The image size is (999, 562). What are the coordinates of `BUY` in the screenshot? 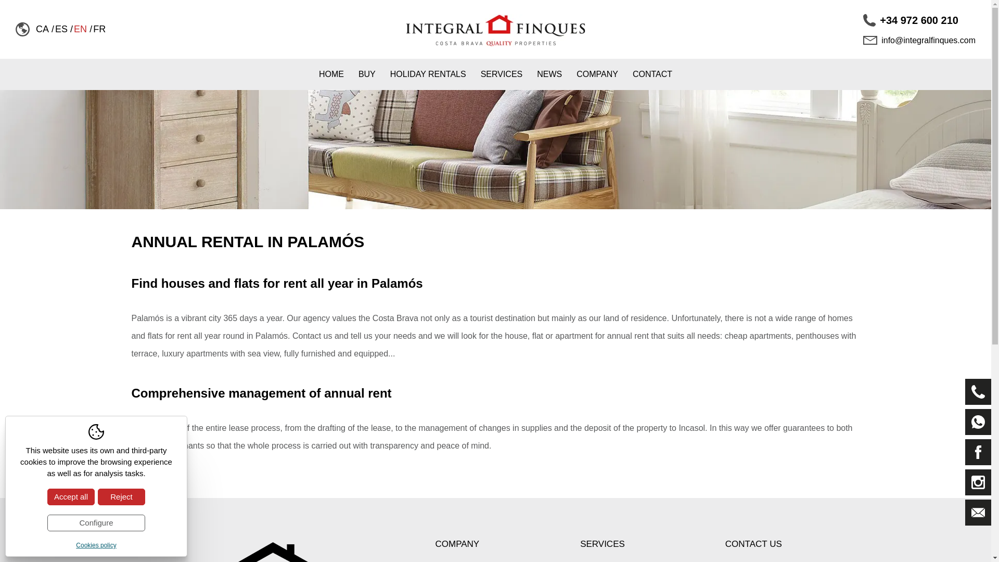 It's located at (367, 74).